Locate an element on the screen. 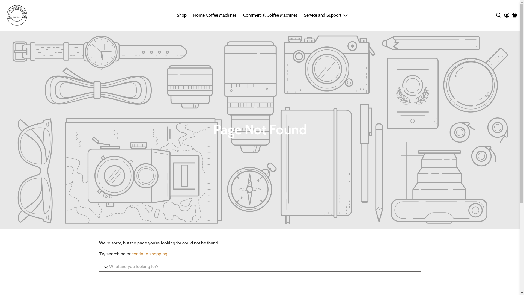 Image resolution: width=524 pixels, height=295 pixels. mycoffeeshop.com.au is located at coordinates (17, 15).